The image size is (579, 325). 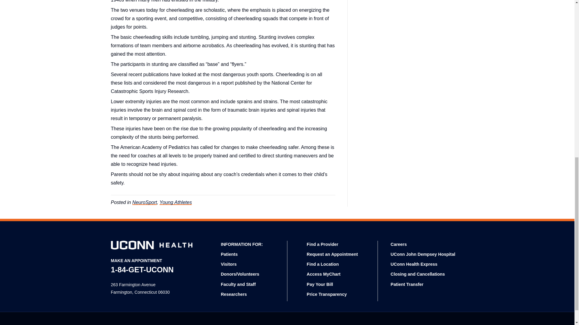 What do you see at coordinates (323, 274) in the screenshot?
I see `Access MyChart` at bounding box center [323, 274].